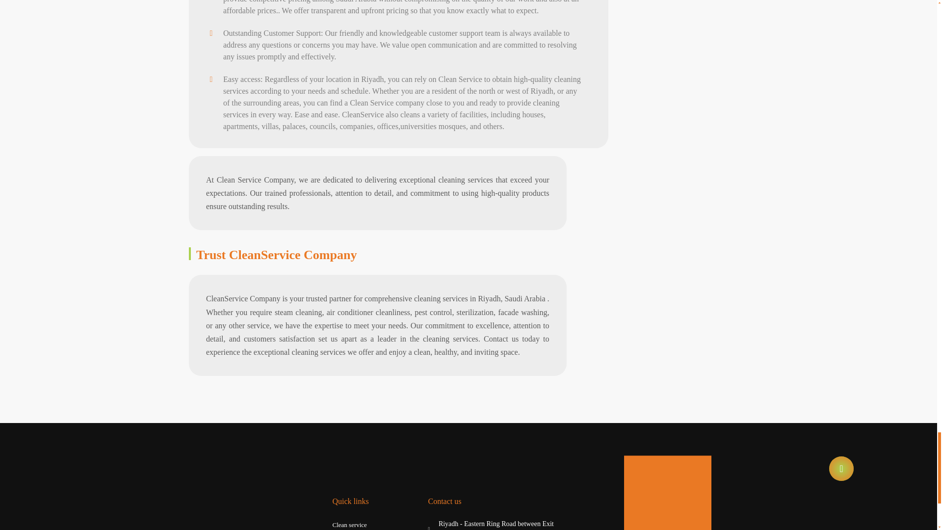  Describe the element at coordinates (492, 371) in the screenshot. I see `Riyadh - Eastern Ring Road between Exit 12 and 11` at that location.